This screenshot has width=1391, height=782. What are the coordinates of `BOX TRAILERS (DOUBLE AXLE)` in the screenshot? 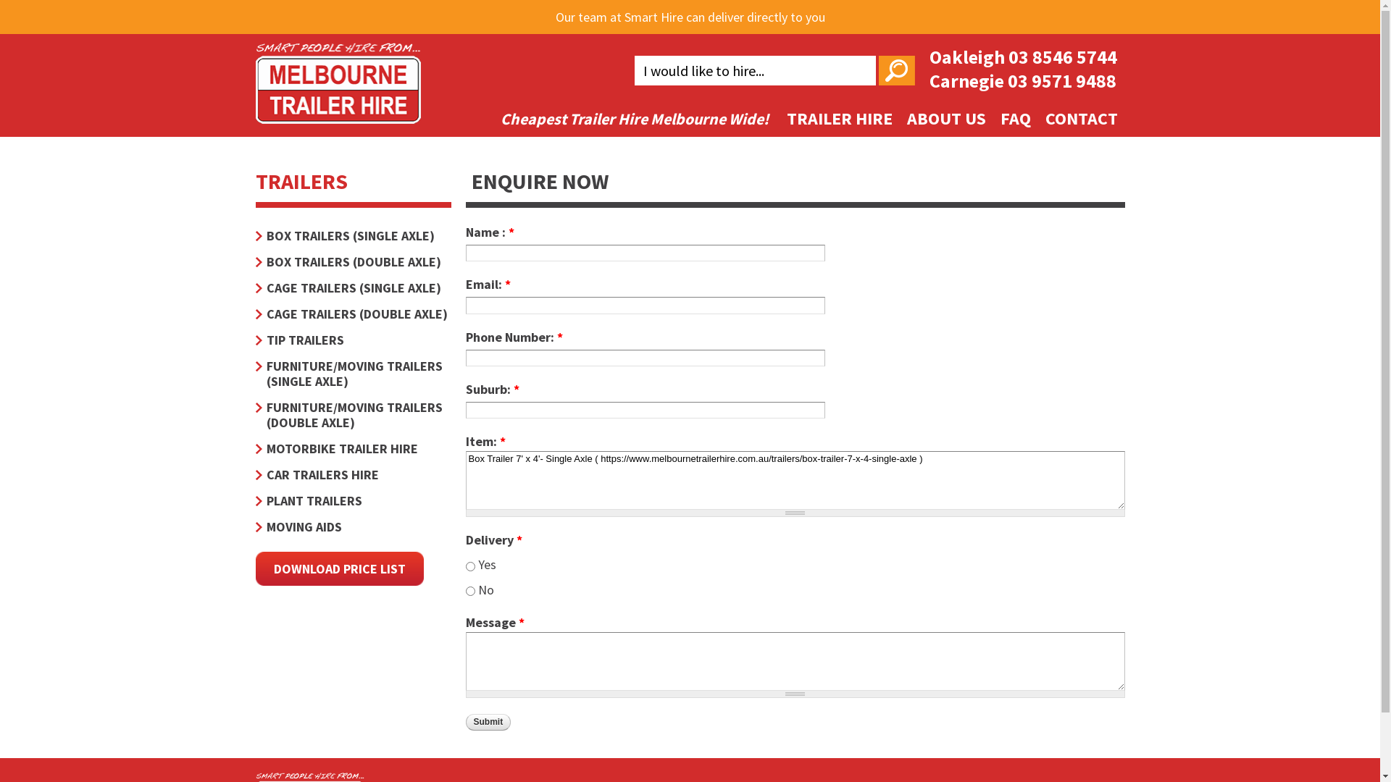 It's located at (353, 262).